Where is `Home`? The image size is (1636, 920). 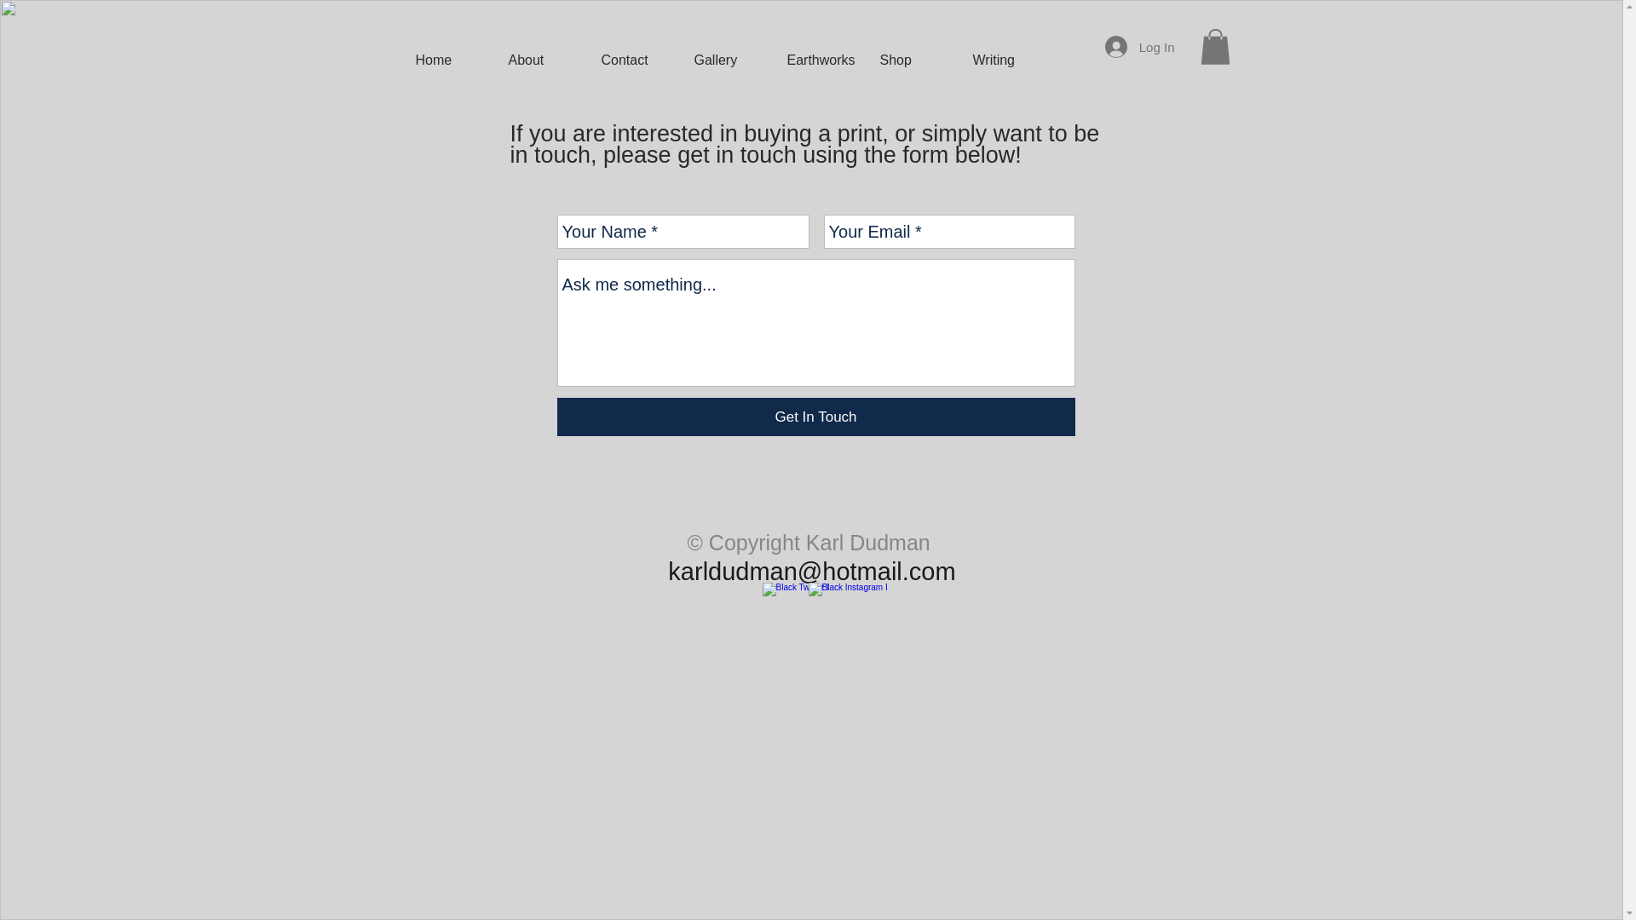
Home is located at coordinates (448, 60).